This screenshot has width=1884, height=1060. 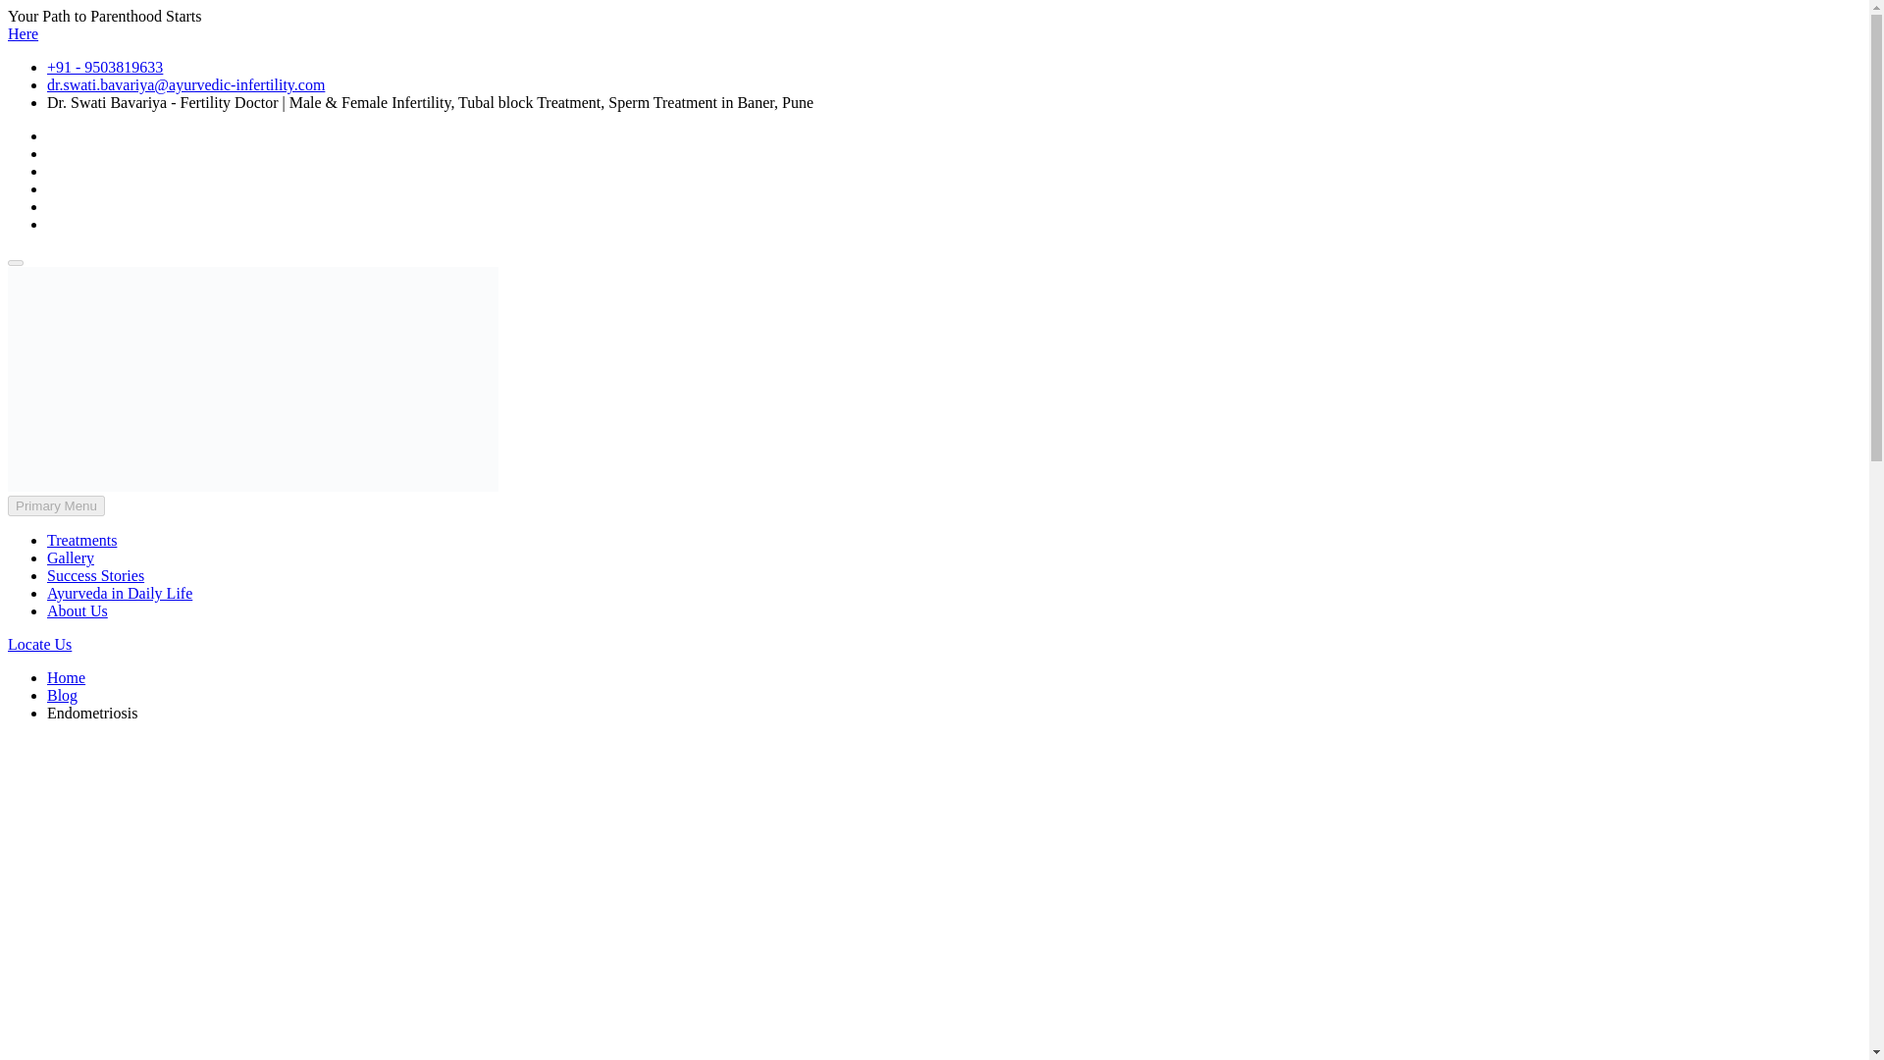 What do you see at coordinates (120, 593) in the screenshot?
I see `Ayurveda in Daily Life` at bounding box center [120, 593].